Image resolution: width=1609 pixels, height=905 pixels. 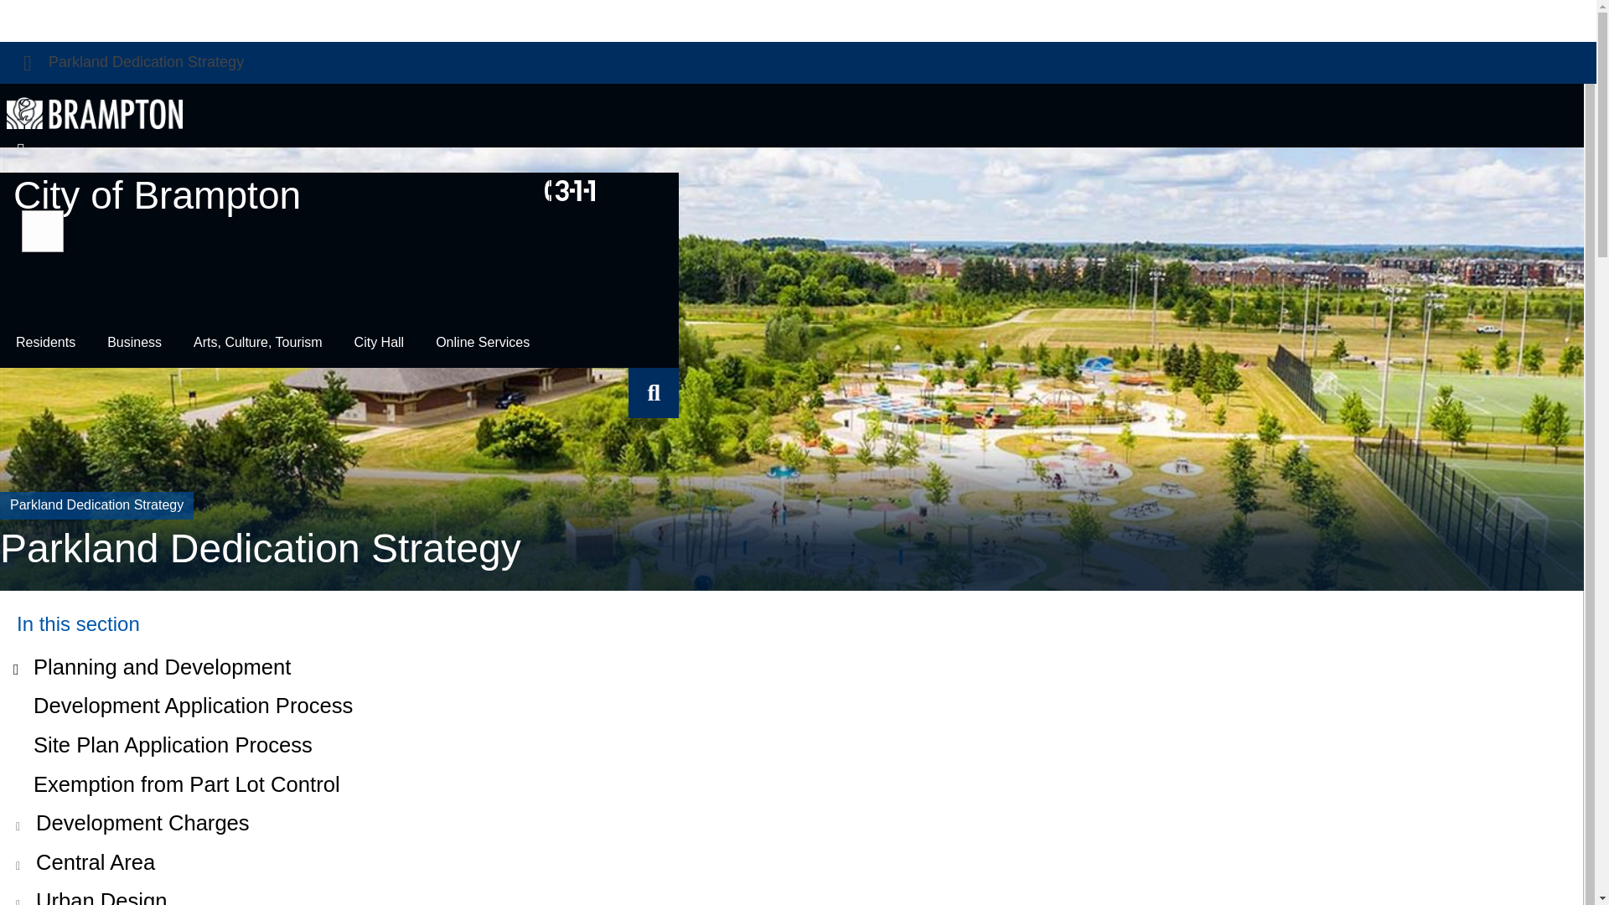 What do you see at coordinates (791, 893) in the screenshot?
I see `Custom City of Brampton Website` at bounding box center [791, 893].